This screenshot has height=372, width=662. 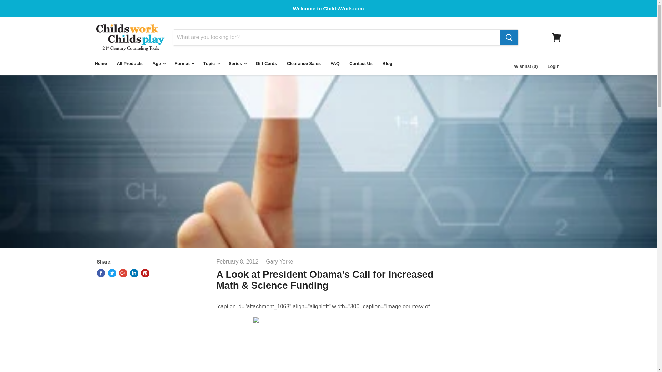 I want to click on View cart, so click(x=556, y=37).